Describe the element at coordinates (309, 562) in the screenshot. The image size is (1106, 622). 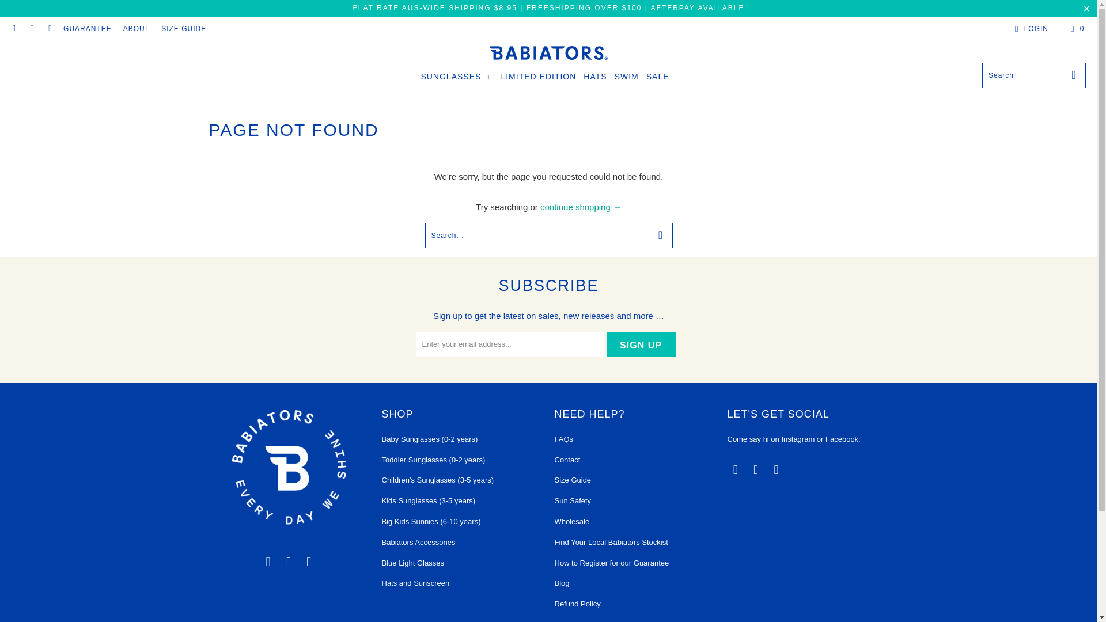
I see `Babiators Aus on Instagram` at that location.